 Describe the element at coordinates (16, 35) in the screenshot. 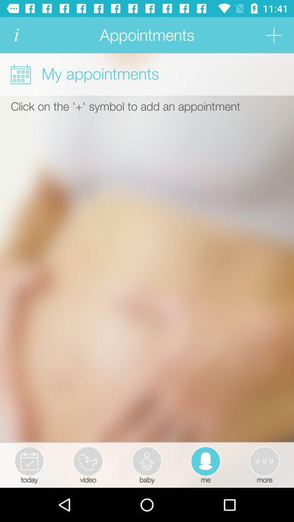

I see `get more information` at that location.